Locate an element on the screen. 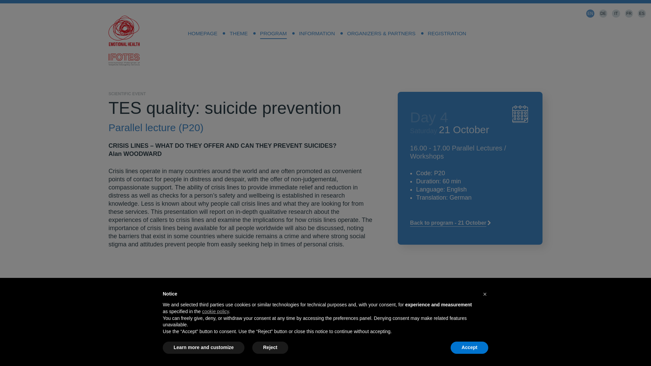 Image resolution: width=651 pixels, height=366 pixels. REGISTRATION is located at coordinates (447, 33).